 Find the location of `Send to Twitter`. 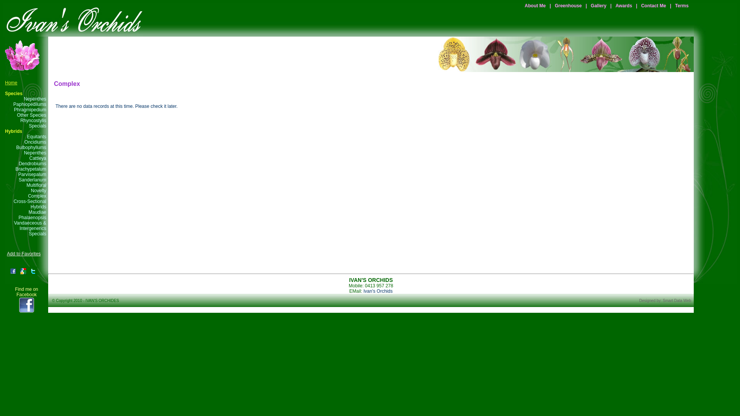

Send to Twitter is located at coordinates (33, 274).